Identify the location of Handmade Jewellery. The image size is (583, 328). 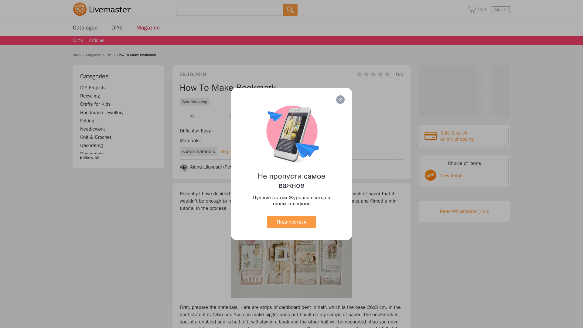
(102, 112).